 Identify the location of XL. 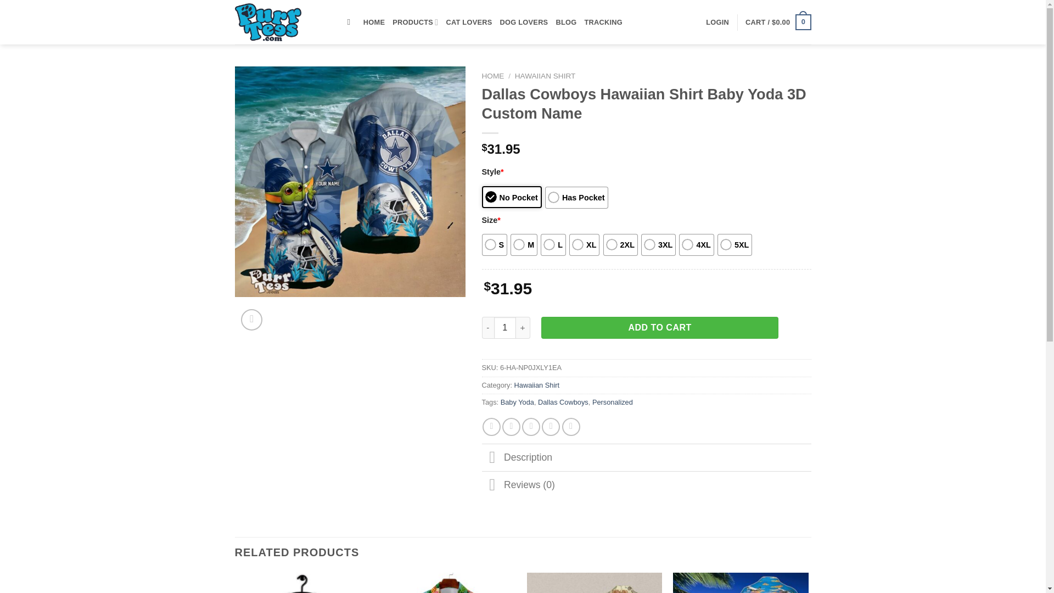
(584, 244).